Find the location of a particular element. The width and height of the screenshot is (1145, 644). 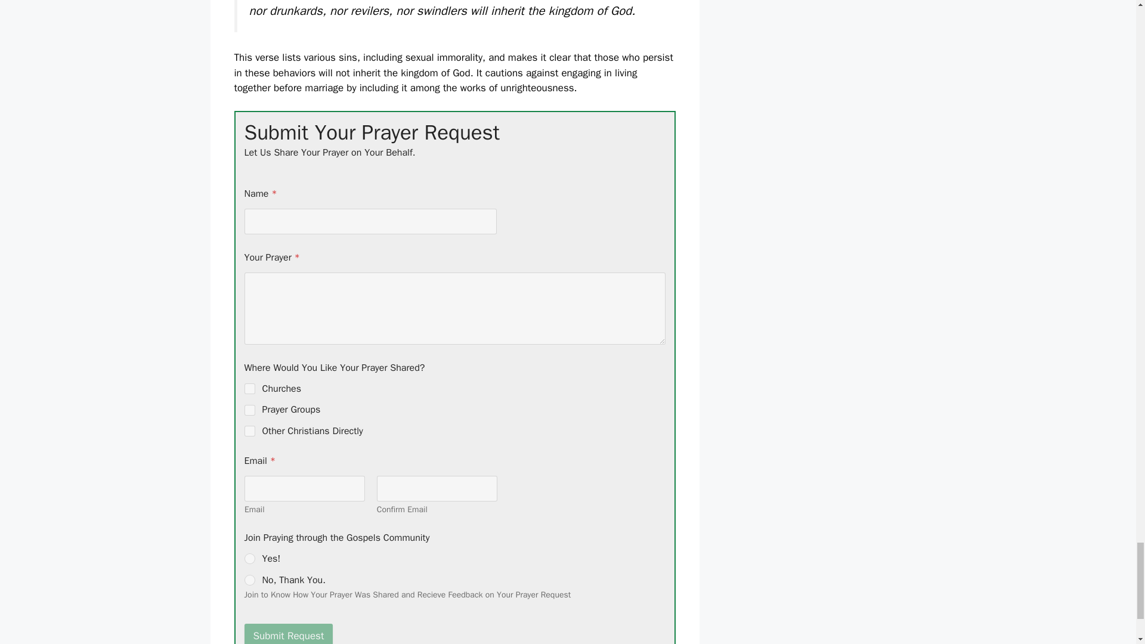

Other Christians Directly is located at coordinates (250, 431).